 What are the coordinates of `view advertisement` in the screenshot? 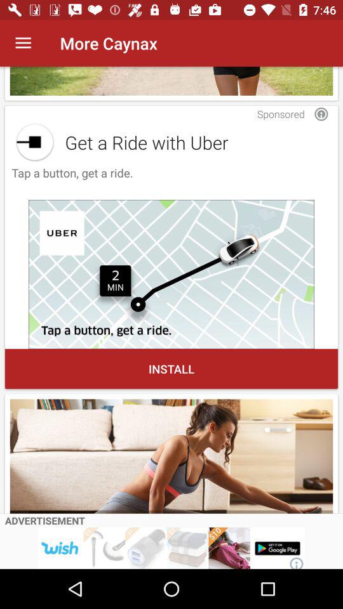 It's located at (171, 456).